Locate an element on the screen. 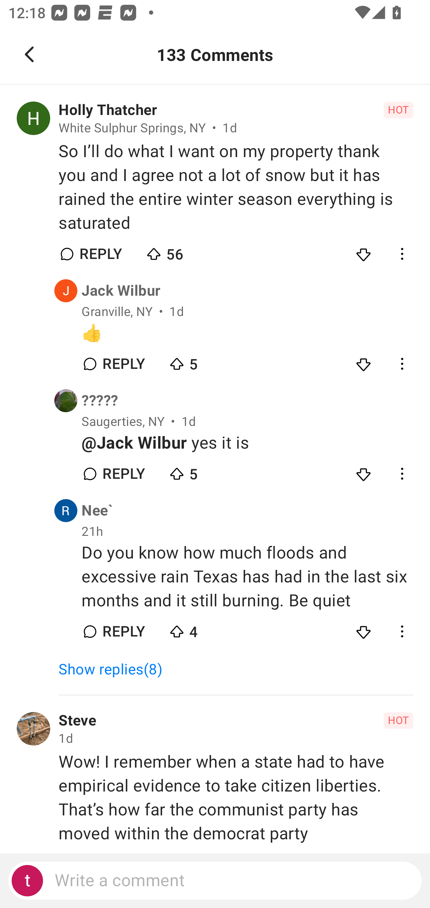 Image resolution: width=430 pixels, height=908 pixels. REPLY is located at coordinates (123, 473).